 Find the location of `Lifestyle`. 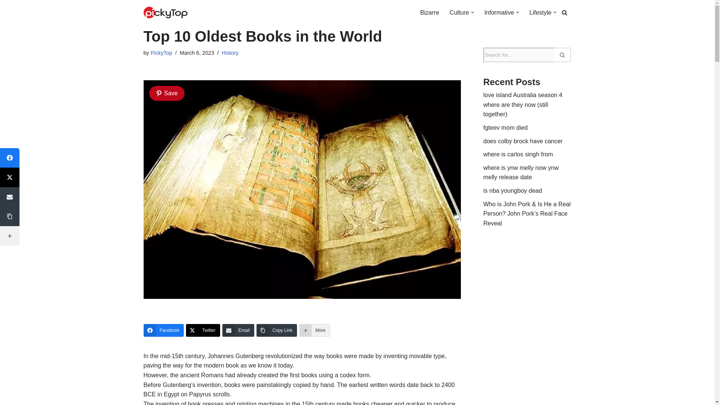

Lifestyle is located at coordinates (540, 13).